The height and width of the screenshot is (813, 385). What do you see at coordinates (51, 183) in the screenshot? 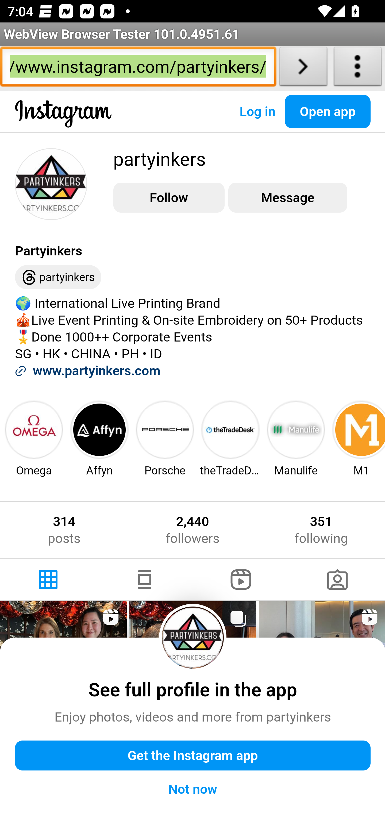
I see `partyinkers's profile picture` at bounding box center [51, 183].